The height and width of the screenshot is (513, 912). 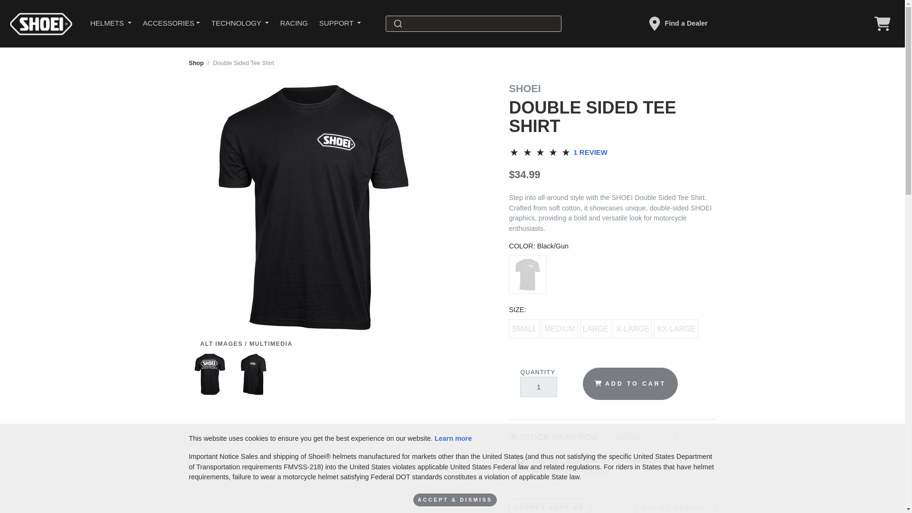 I want to click on TECHNOLOGY, so click(x=240, y=24).